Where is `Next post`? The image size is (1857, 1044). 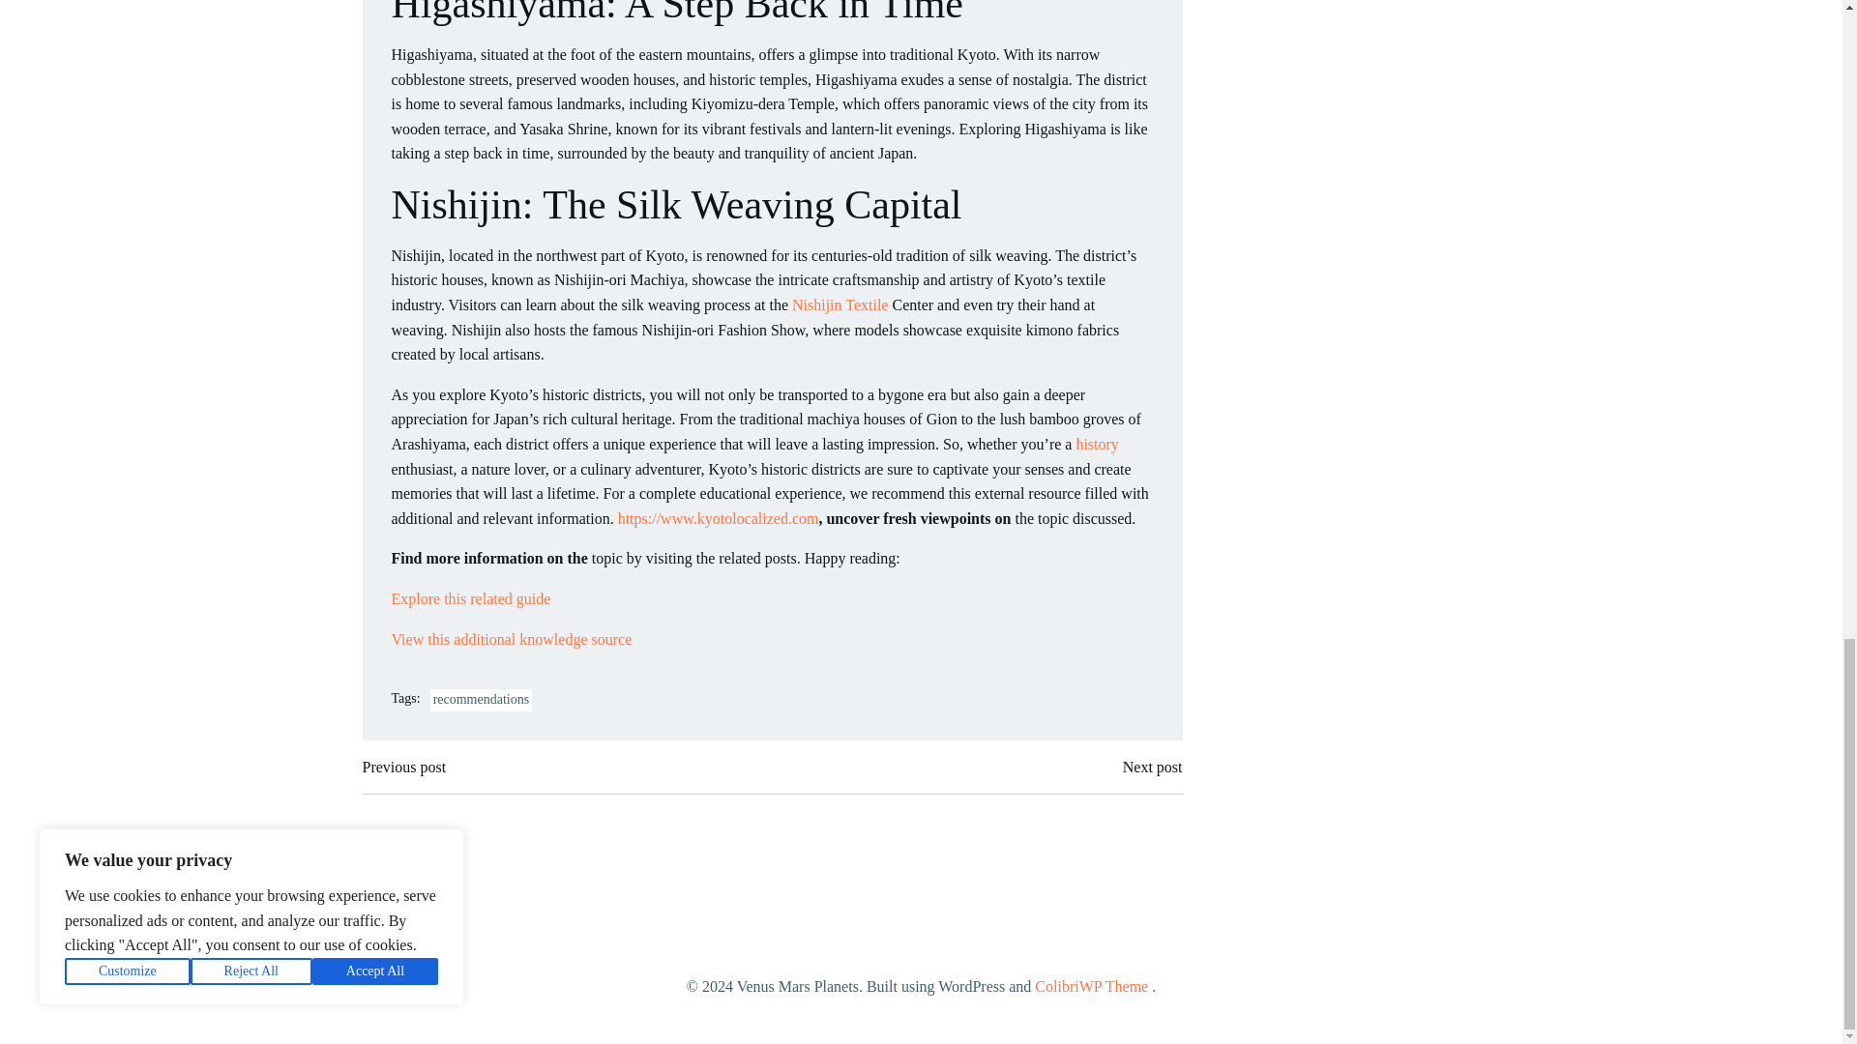
Next post is located at coordinates (1153, 767).